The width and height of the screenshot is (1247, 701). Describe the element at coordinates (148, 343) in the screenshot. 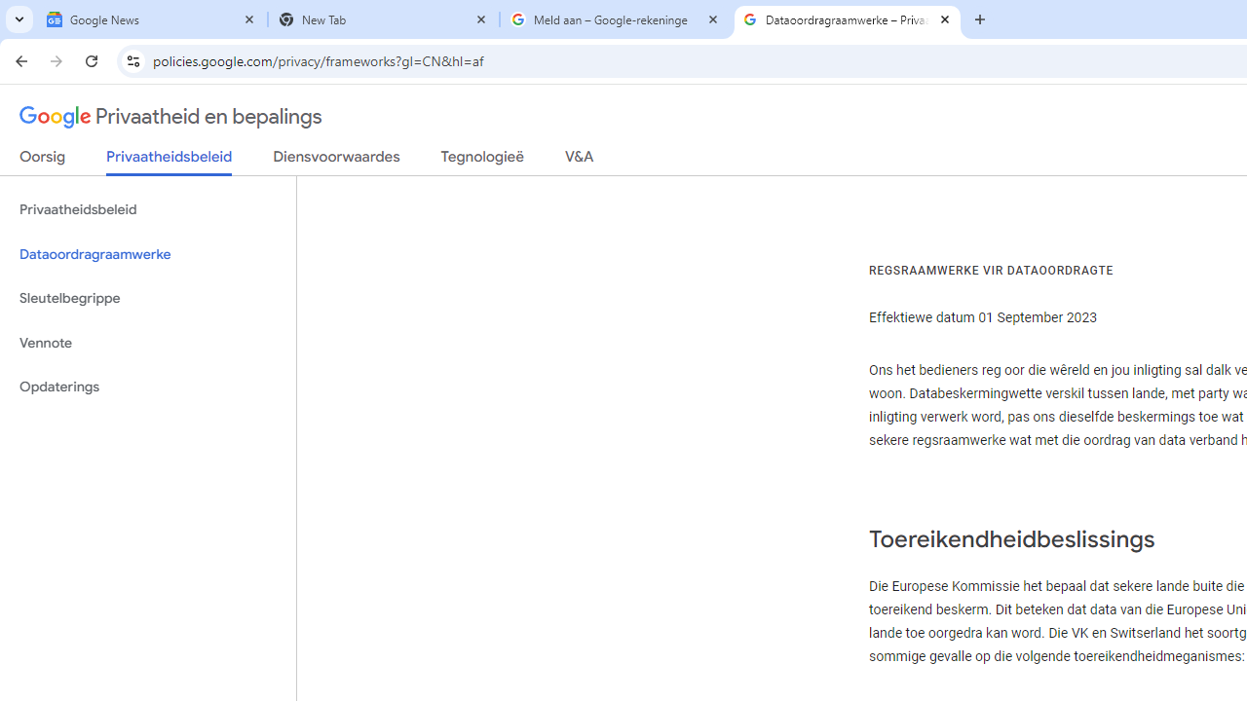

I see `Vennote` at that location.